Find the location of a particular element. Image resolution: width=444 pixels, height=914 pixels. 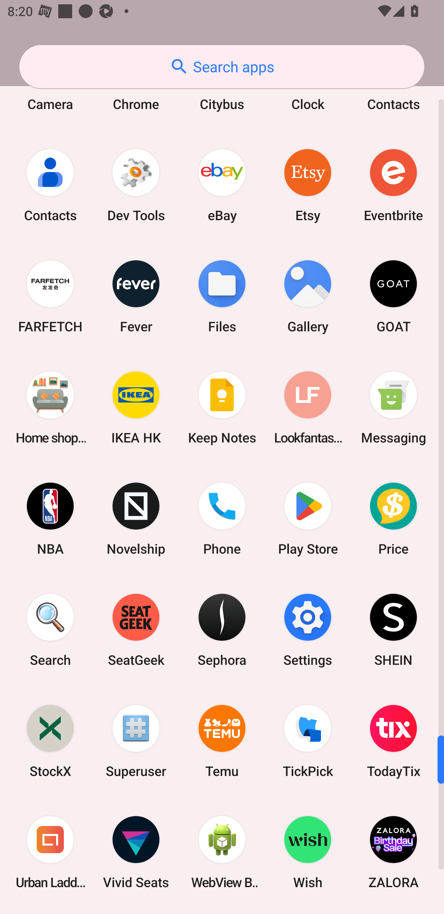

Gallery is located at coordinates (308, 296).